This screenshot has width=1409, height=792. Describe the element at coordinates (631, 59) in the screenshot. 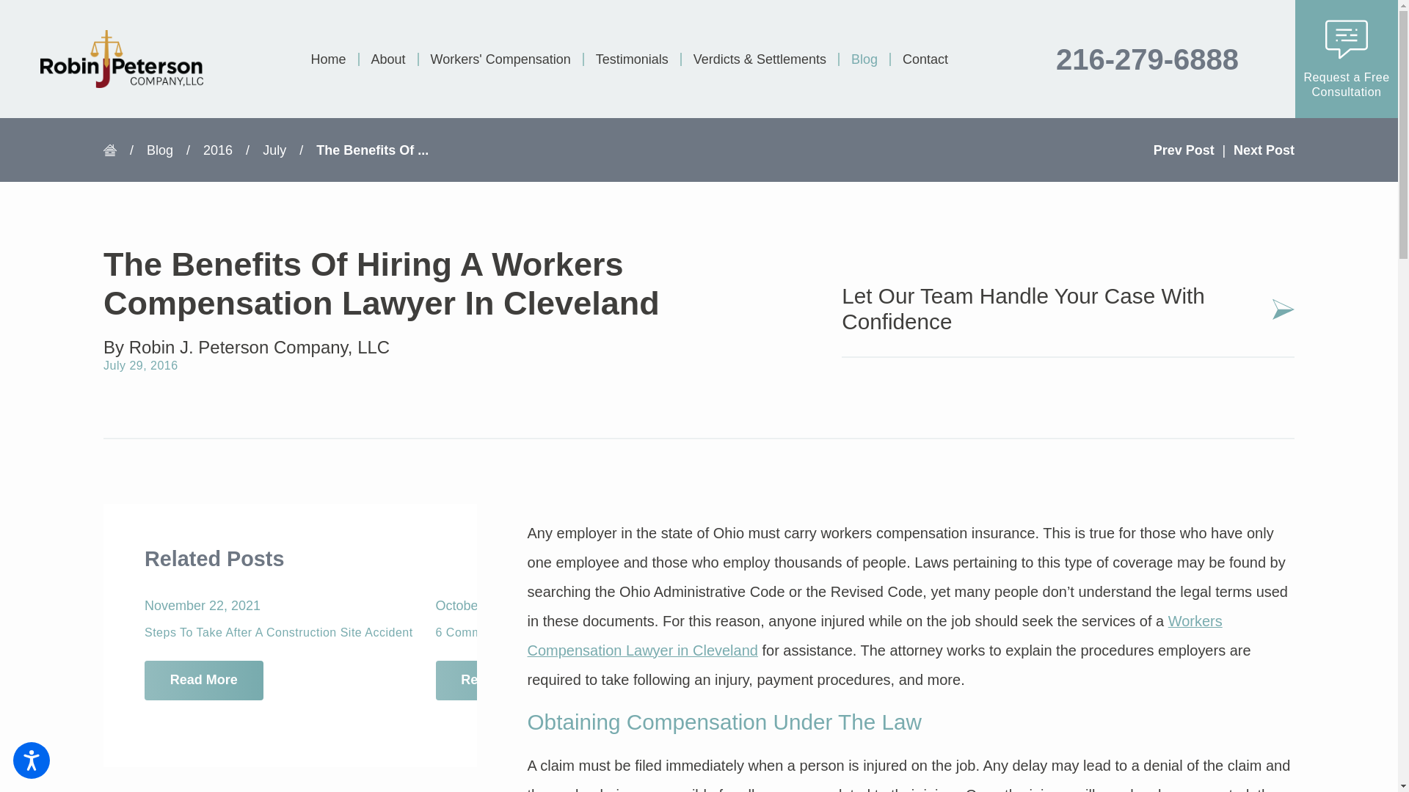

I see `Testimonials` at that location.